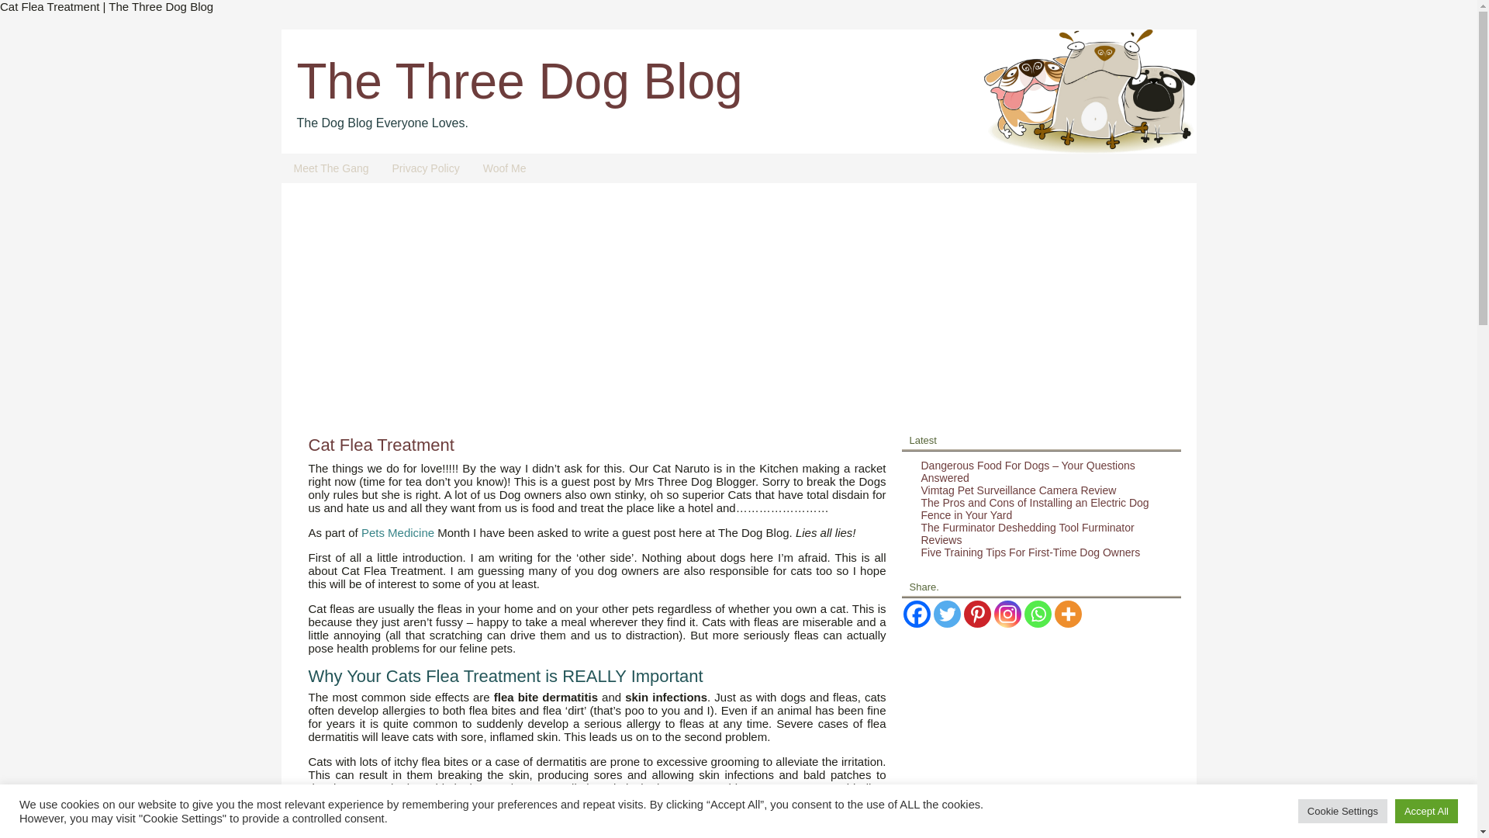  What do you see at coordinates (1008, 614) in the screenshot?
I see `Instagram` at bounding box center [1008, 614].